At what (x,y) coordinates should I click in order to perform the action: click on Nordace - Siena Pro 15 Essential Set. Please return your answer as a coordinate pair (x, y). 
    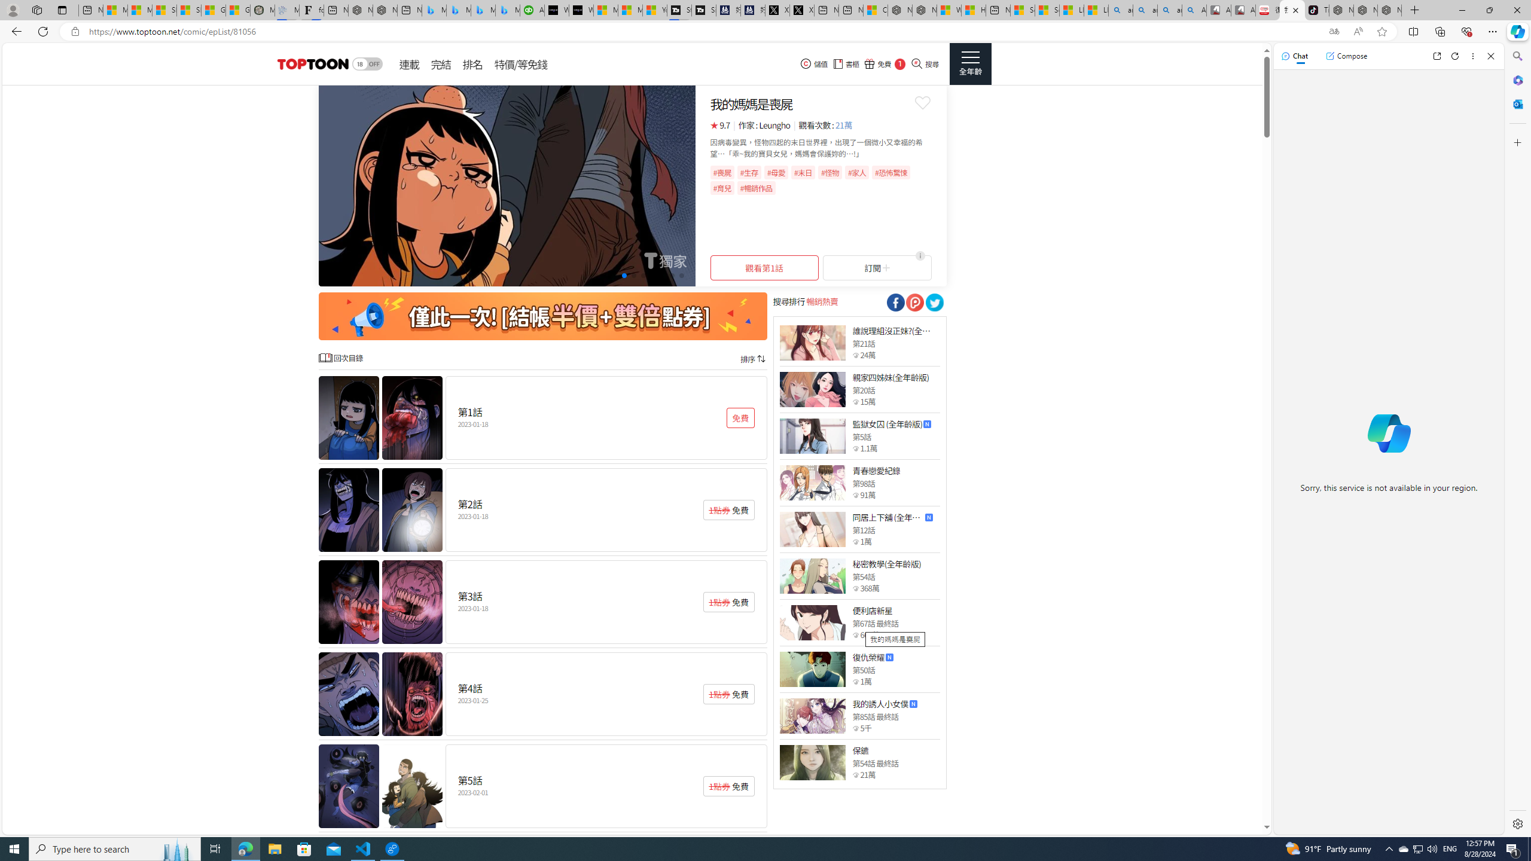
    Looking at the image, I should click on (1389, 10).